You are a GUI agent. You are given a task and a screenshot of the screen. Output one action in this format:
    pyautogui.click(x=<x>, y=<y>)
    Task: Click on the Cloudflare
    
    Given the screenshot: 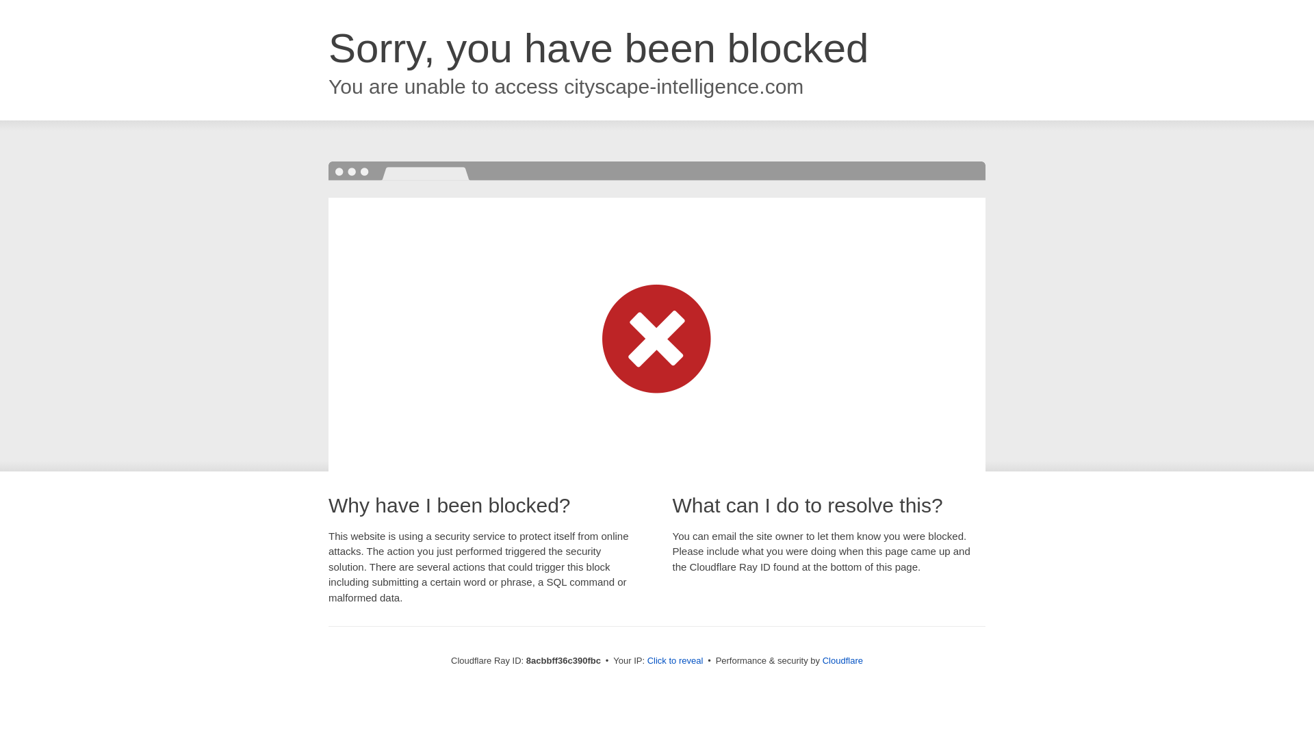 What is the action you would take?
    pyautogui.click(x=842, y=660)
    